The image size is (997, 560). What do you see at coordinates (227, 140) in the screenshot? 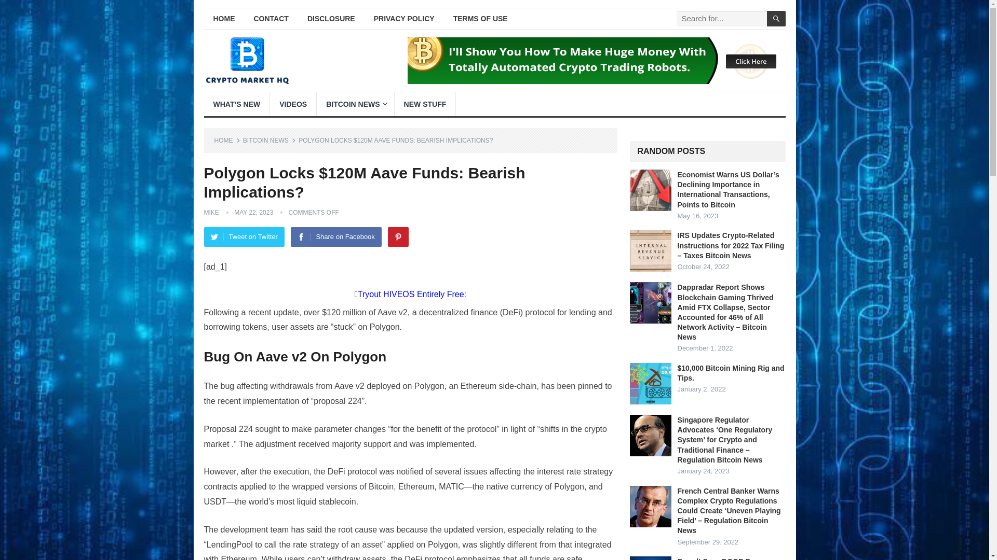
I see `HOME` at bounding box center [227, 140].